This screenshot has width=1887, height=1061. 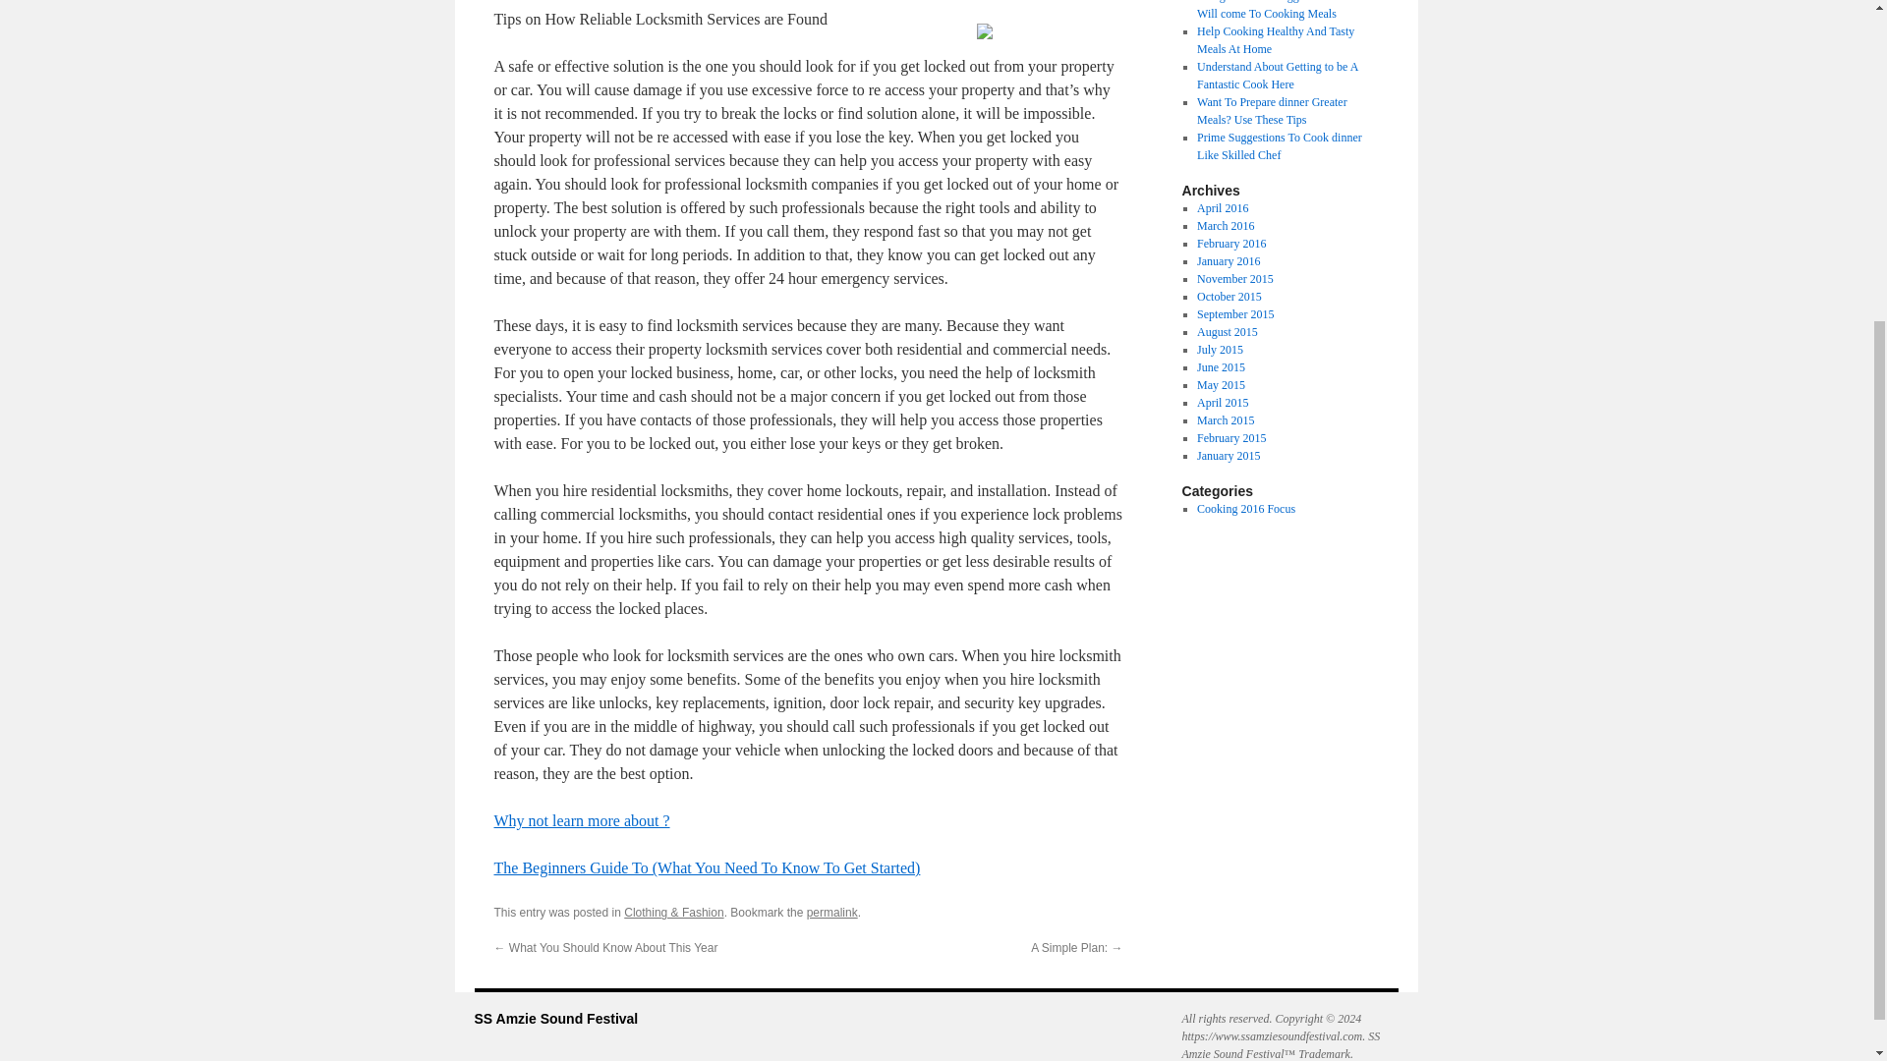 What do you see at coordinates (1225, 420) in the screenshot?
I see `March 2015` at bounding box center [1225, 420].